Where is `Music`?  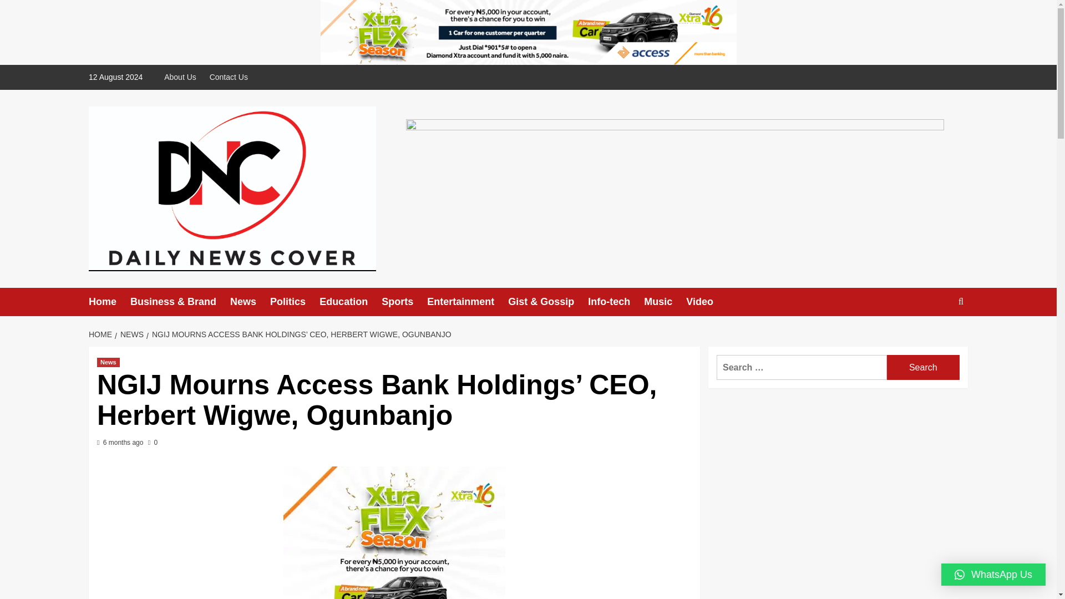 Music is located at coordinates (665, 302).